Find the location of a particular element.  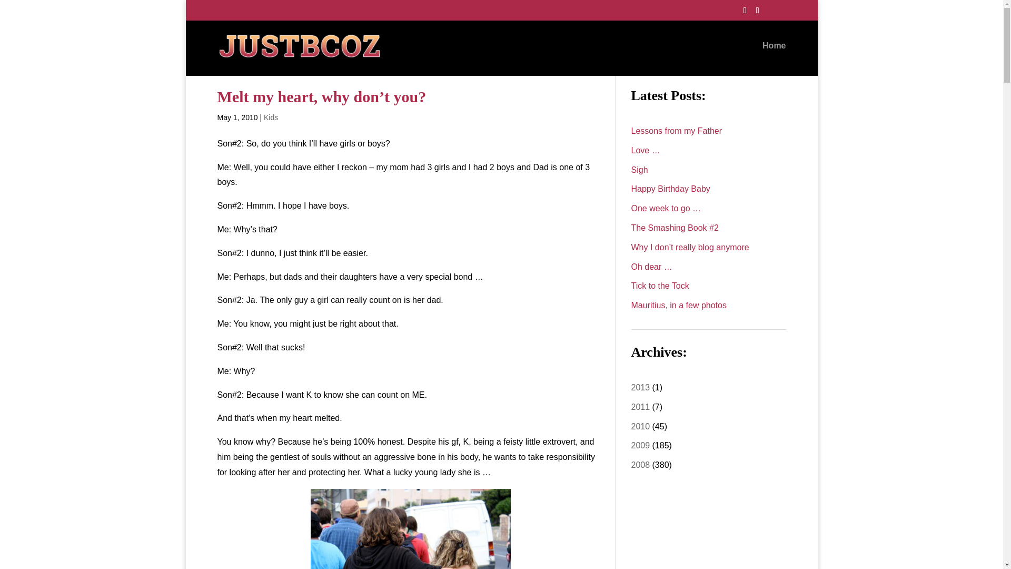

2013 is located at coordinates (640, 387).